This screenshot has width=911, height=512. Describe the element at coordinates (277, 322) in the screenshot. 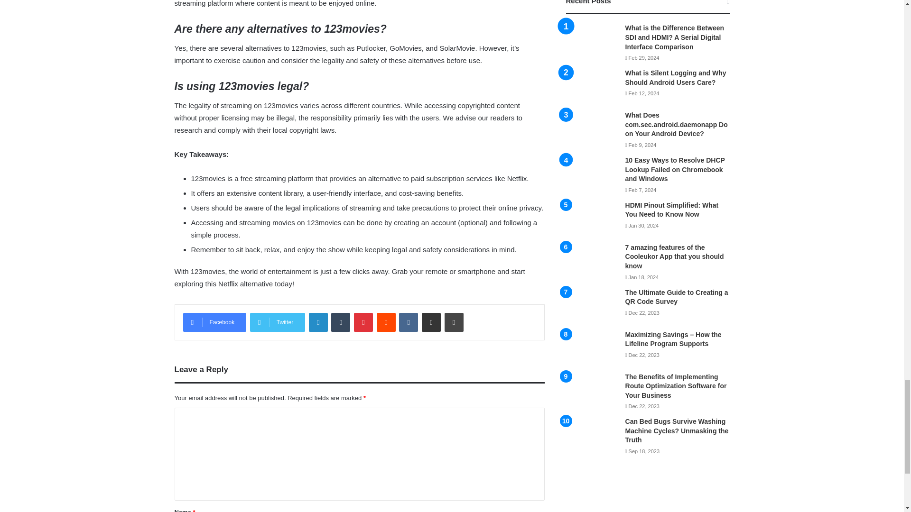

I see `Twitter` at that location.